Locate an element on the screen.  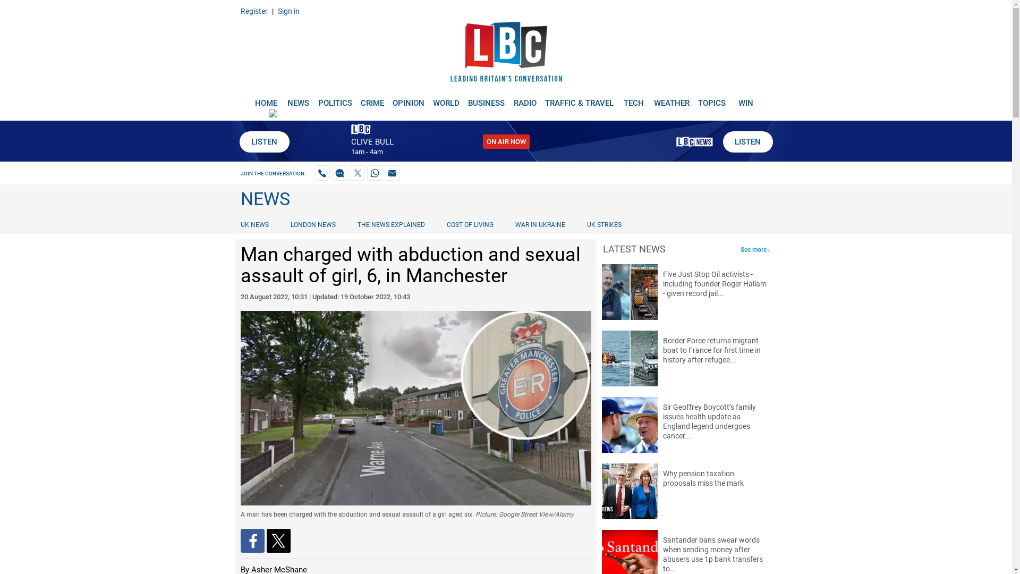
Sign in is located at coordinates (288, 11).